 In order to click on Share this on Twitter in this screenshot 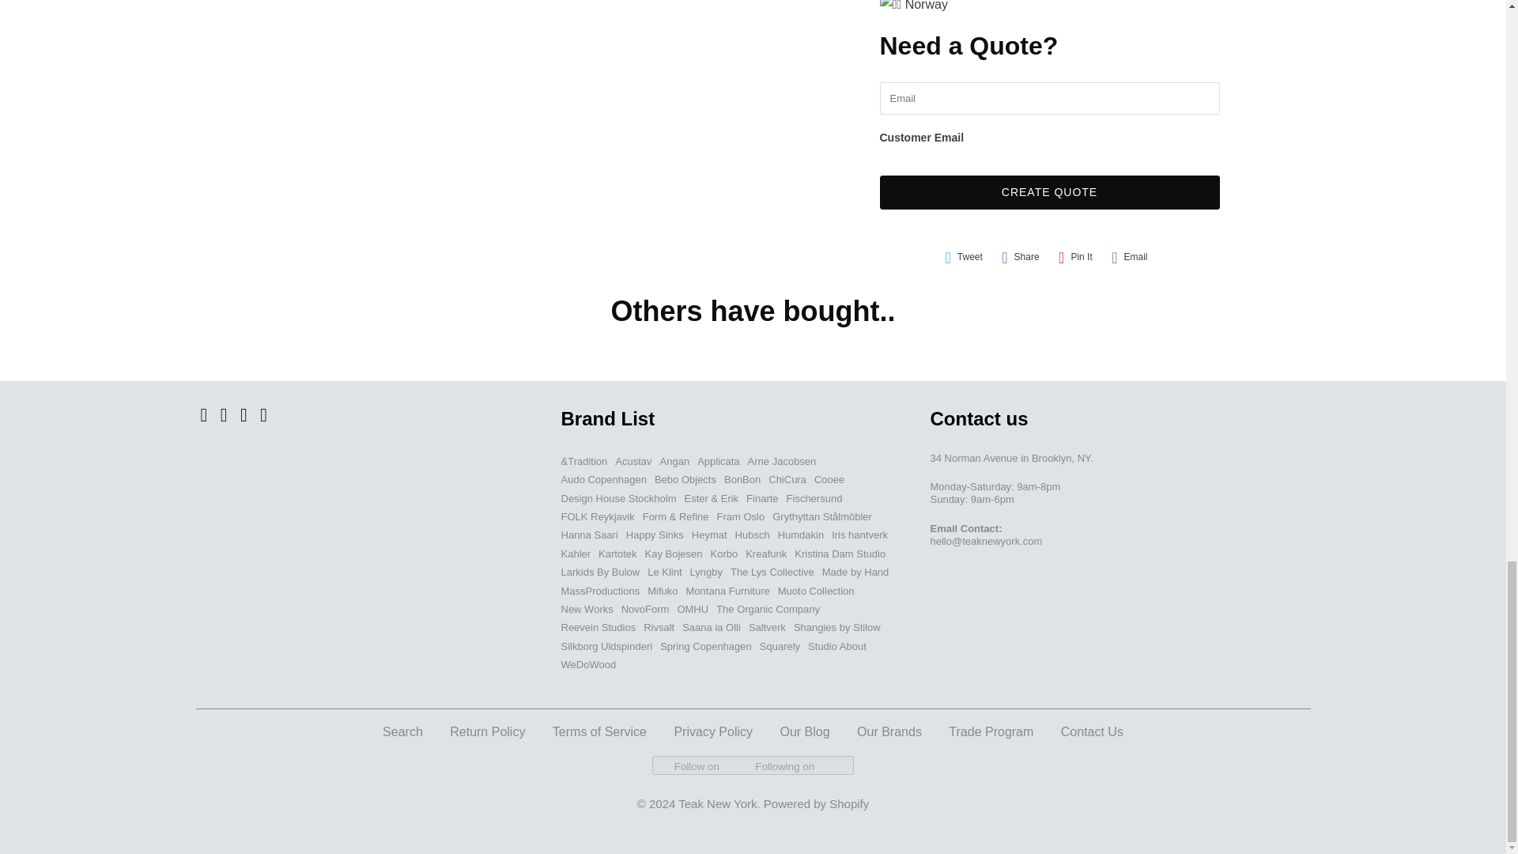, I will do `click(963, 257)`.